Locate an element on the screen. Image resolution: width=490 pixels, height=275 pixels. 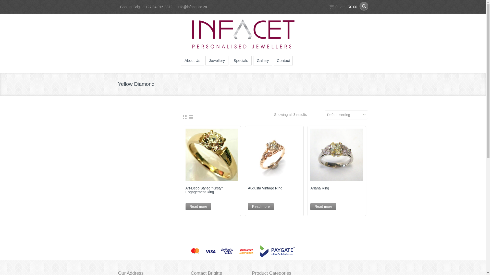
Specials is located at coordinates (241, 61).